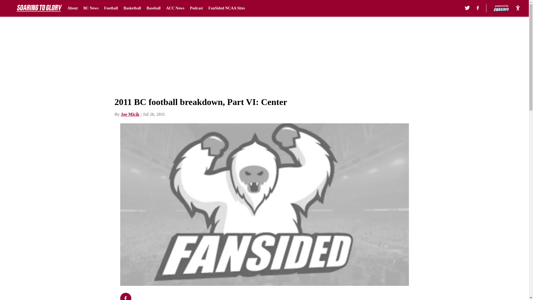  What do you see at coordinates (111, 8) in the screenshot?
I see `Football` at bounding box center [111, 8].